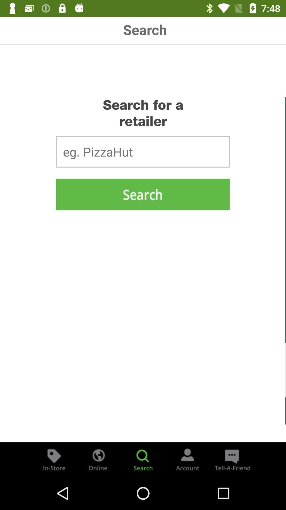 The width and height of the screenshot is (286, 510). I want to click on go to the store, so click(54, 460).